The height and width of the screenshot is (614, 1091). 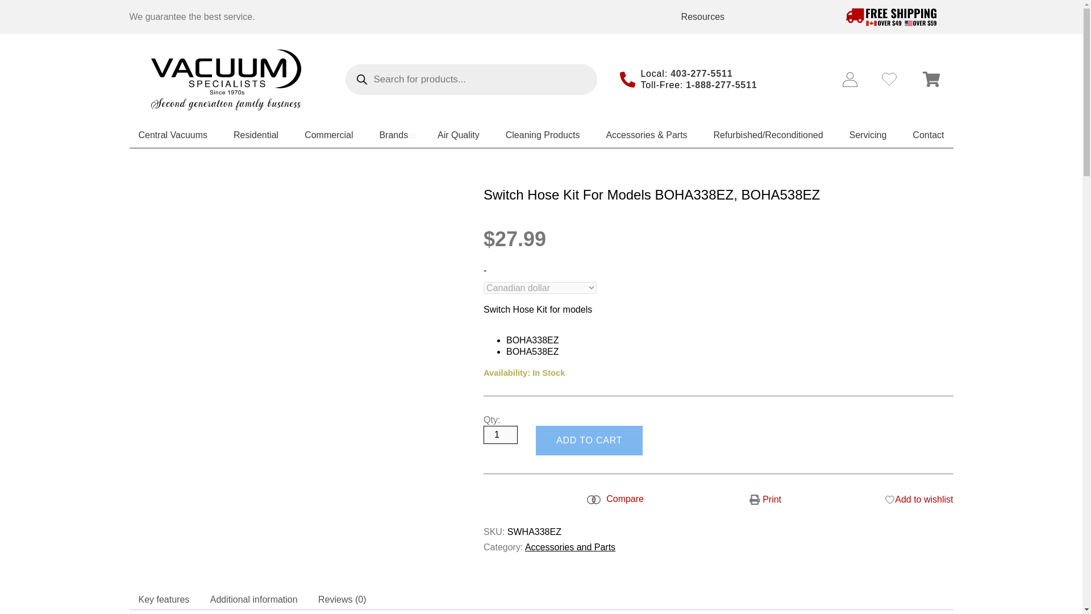 What do you see at coordinates (173, 134) in the screenshot?
I see `Central Vacuums` at bounding box center [173, 134].